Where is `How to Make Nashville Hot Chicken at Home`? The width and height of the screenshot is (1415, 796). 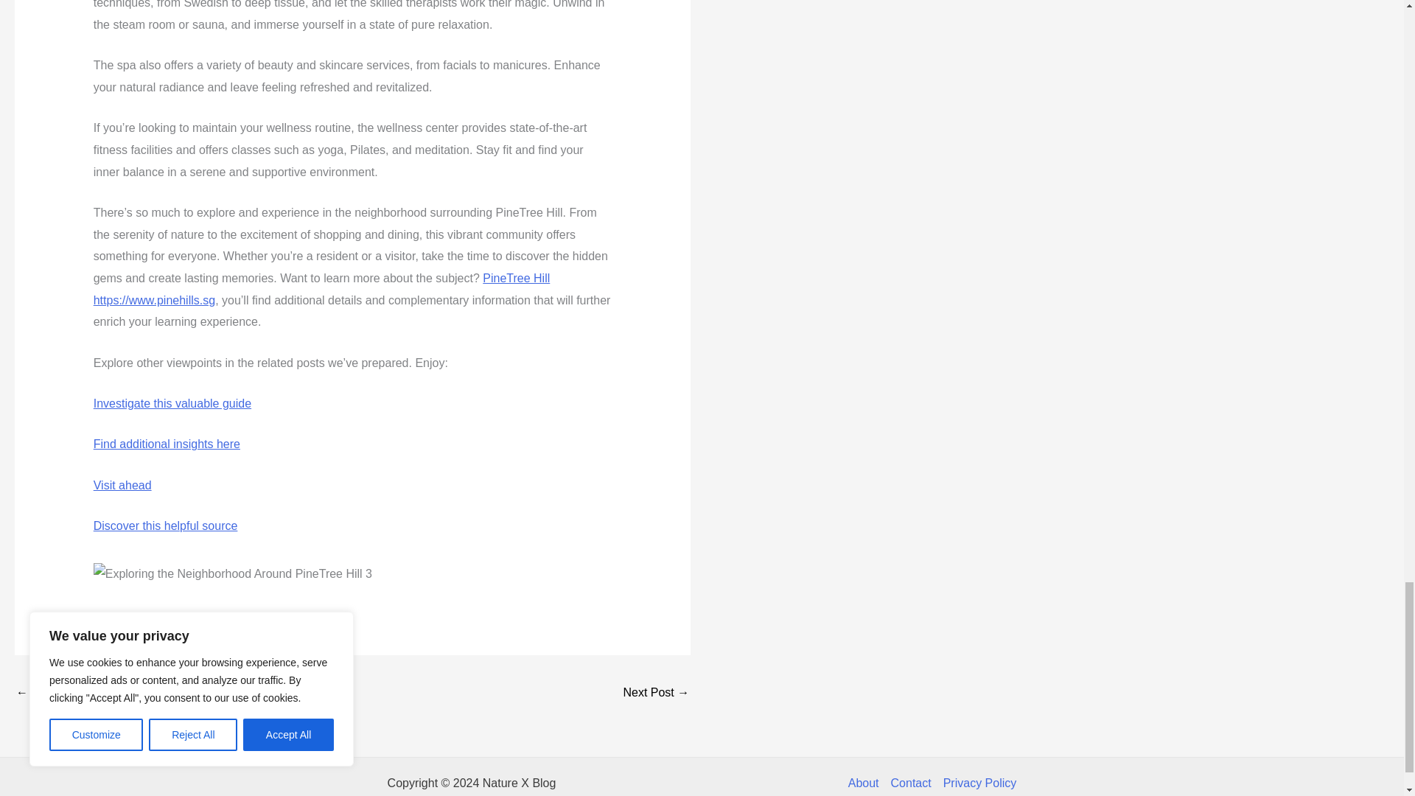
How to Make Nashville Hot Chicken at Home is located at coordinates (59, 694).